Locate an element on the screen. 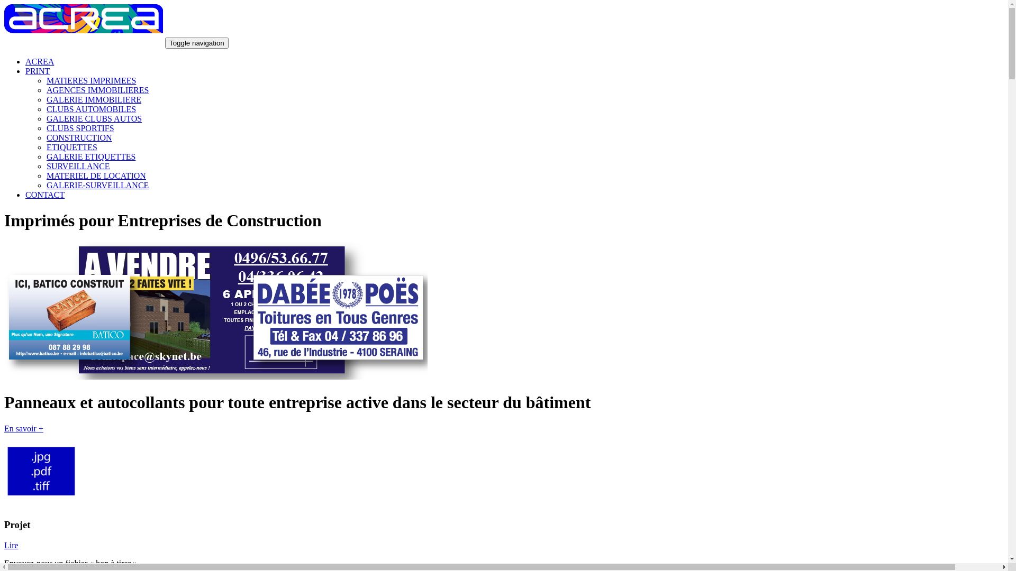 The width and height of the screenshot is (1016, 571). GALERIE CLUBS AUTOS is located at coordinates (94, 118).